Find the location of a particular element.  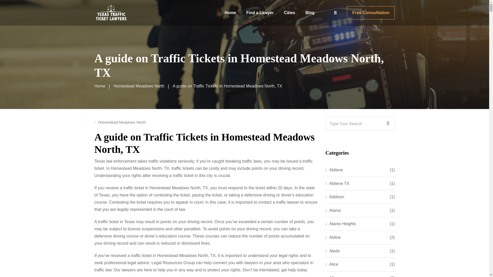

Alamo Heights is located at coordinates (340, 224).